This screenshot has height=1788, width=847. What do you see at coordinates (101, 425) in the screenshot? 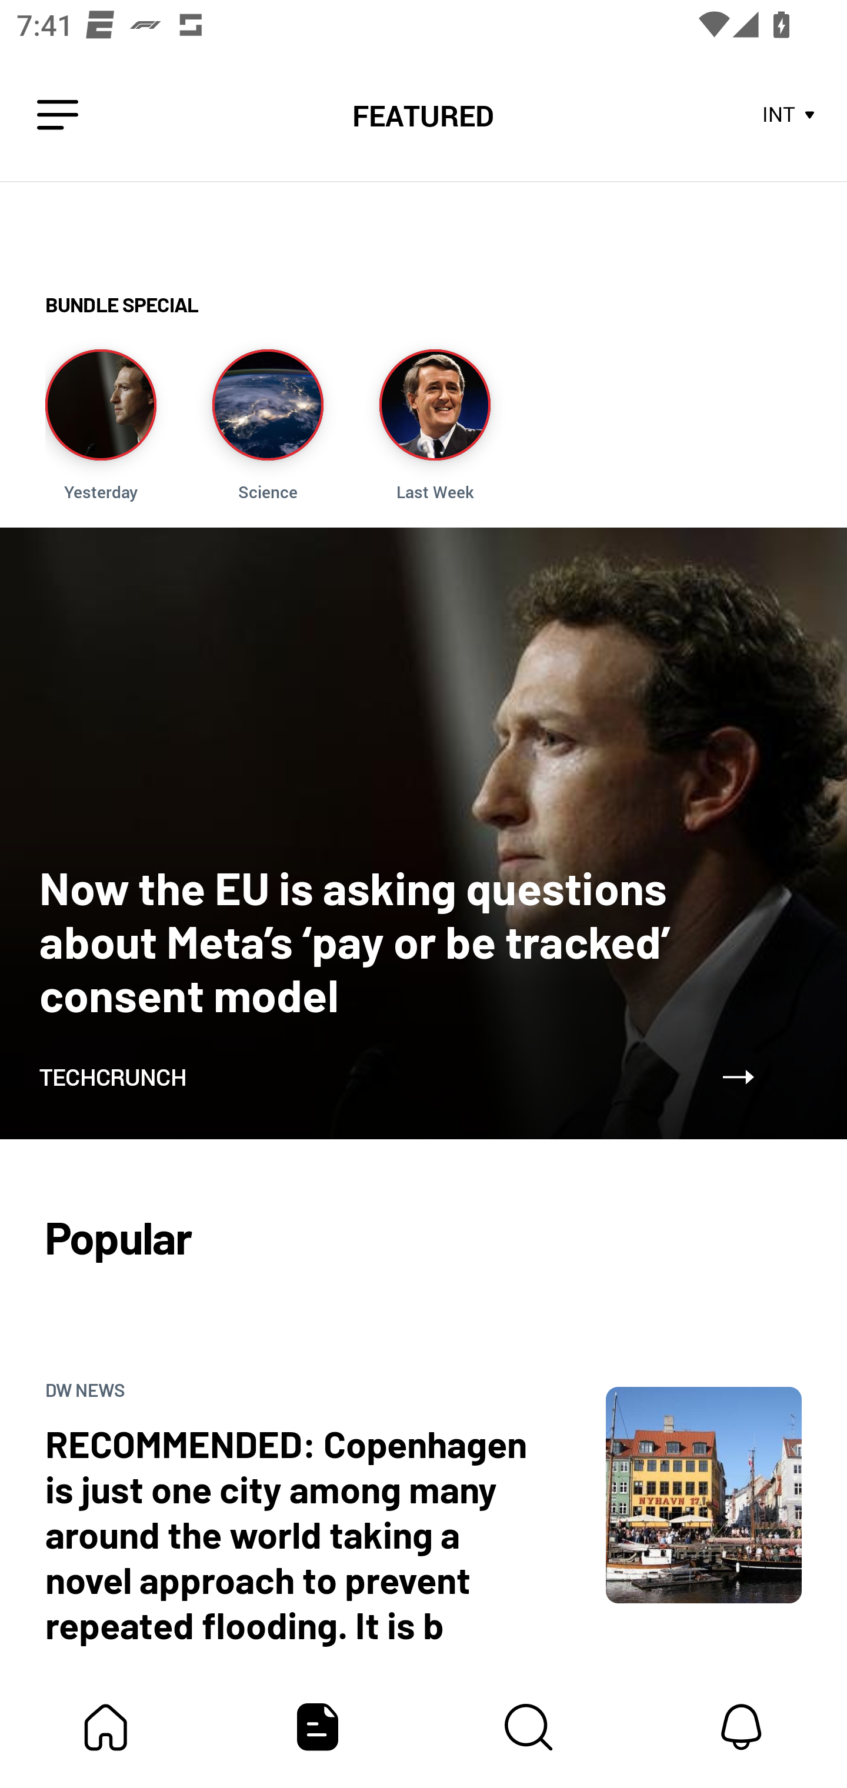
I see `Story Image Yesterday` at bounding box center [101, 425].